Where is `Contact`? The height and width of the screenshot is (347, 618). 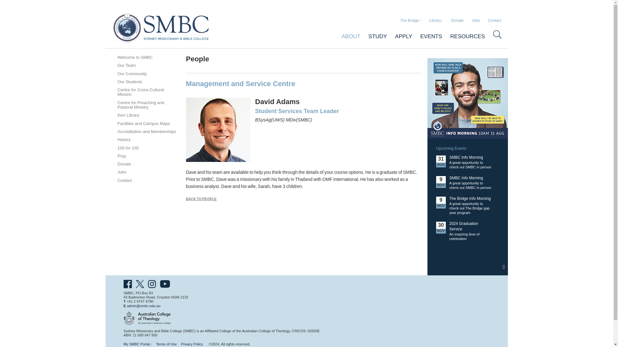
Contact is located at coordinates (494, 21).